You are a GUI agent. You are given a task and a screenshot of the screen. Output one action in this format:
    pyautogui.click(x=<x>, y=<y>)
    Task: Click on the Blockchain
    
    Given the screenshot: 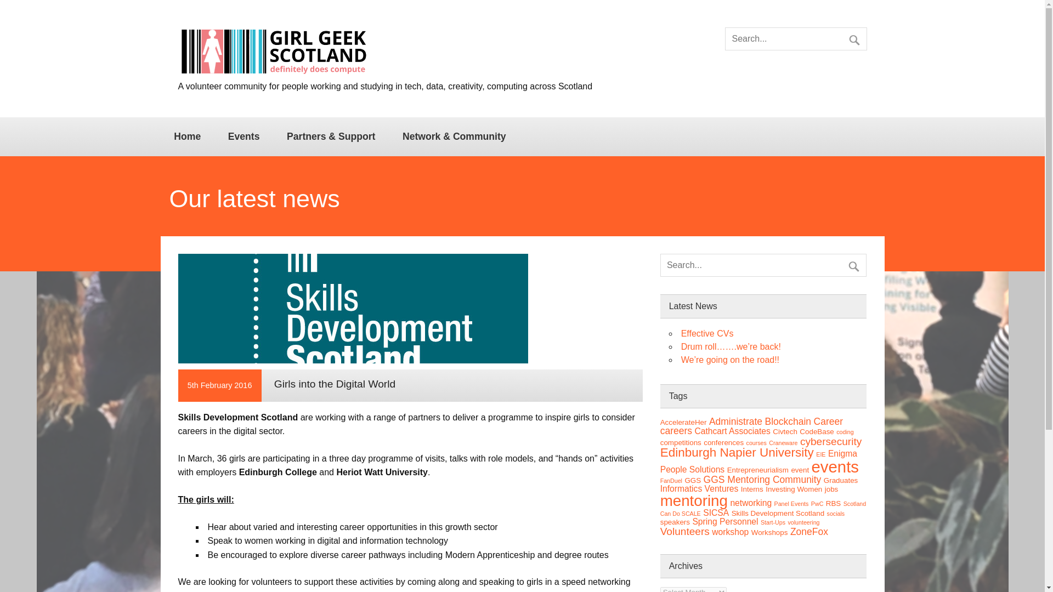 What is the action you would take?
    pyautogui.click(x=789, y=421)
    